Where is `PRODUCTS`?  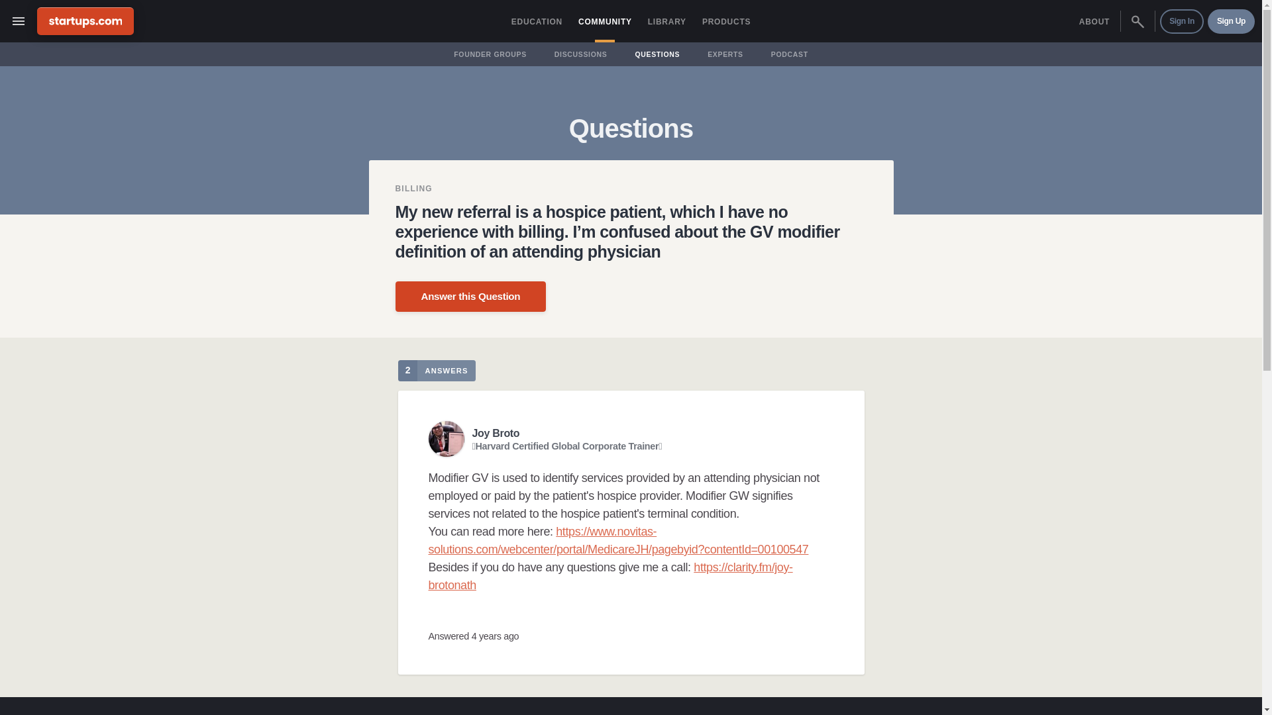
PRODUCTS is located at coordinates (726, 21).